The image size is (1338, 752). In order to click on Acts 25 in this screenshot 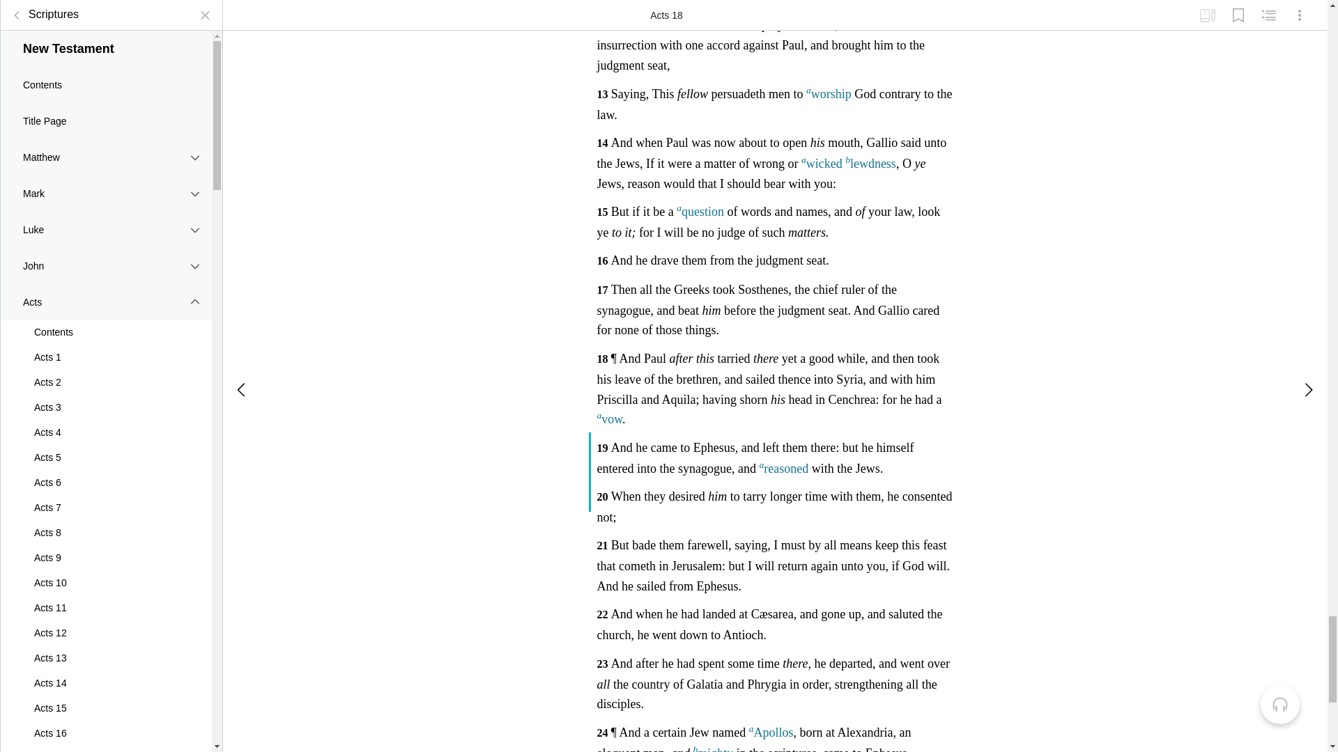, I will do `click(106, 196)`.